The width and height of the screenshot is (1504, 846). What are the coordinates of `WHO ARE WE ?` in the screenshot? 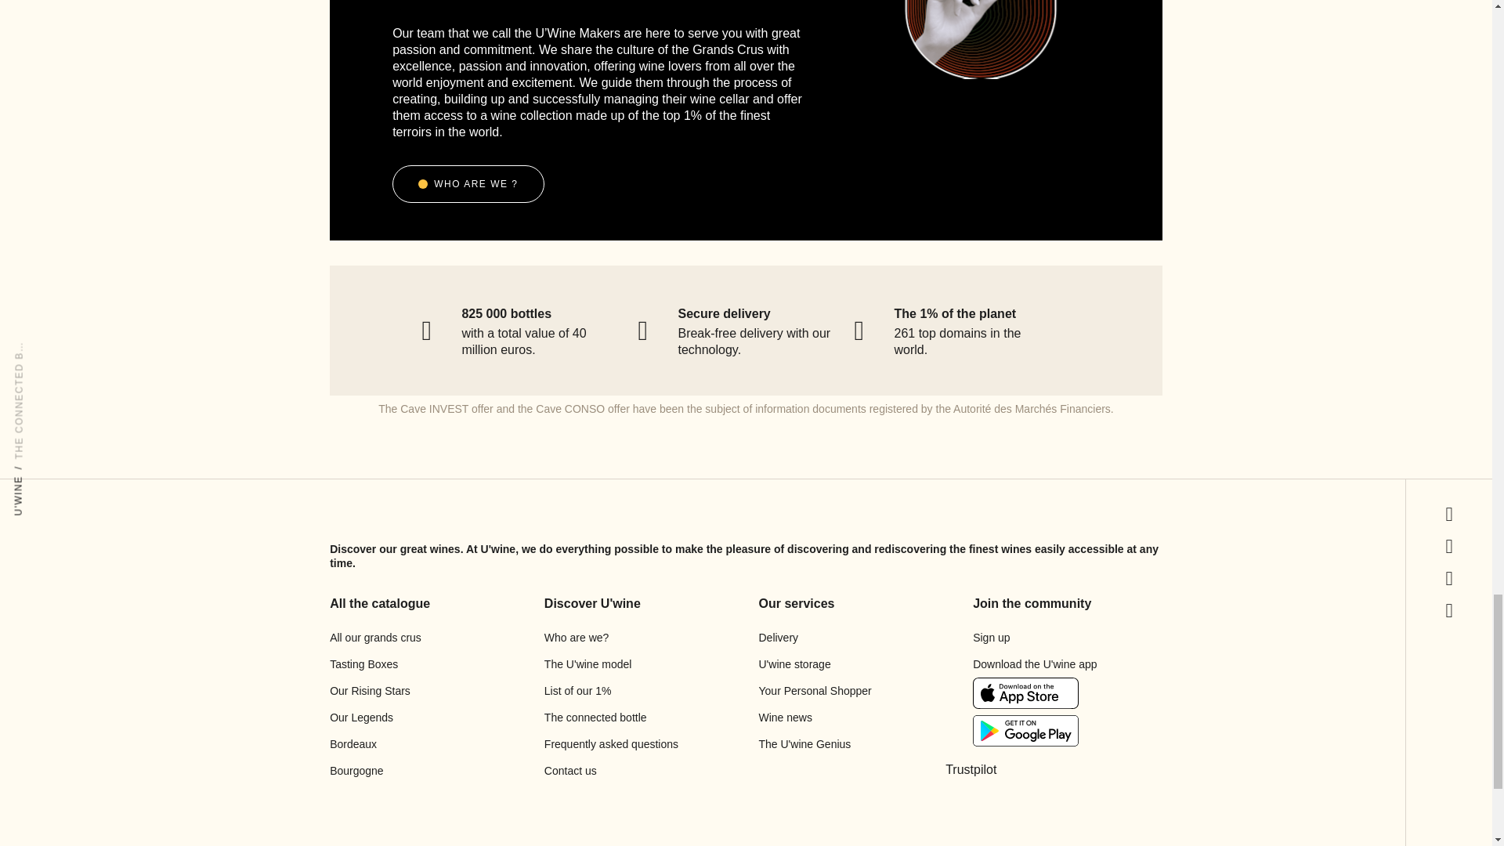 It's located at (468, 183).